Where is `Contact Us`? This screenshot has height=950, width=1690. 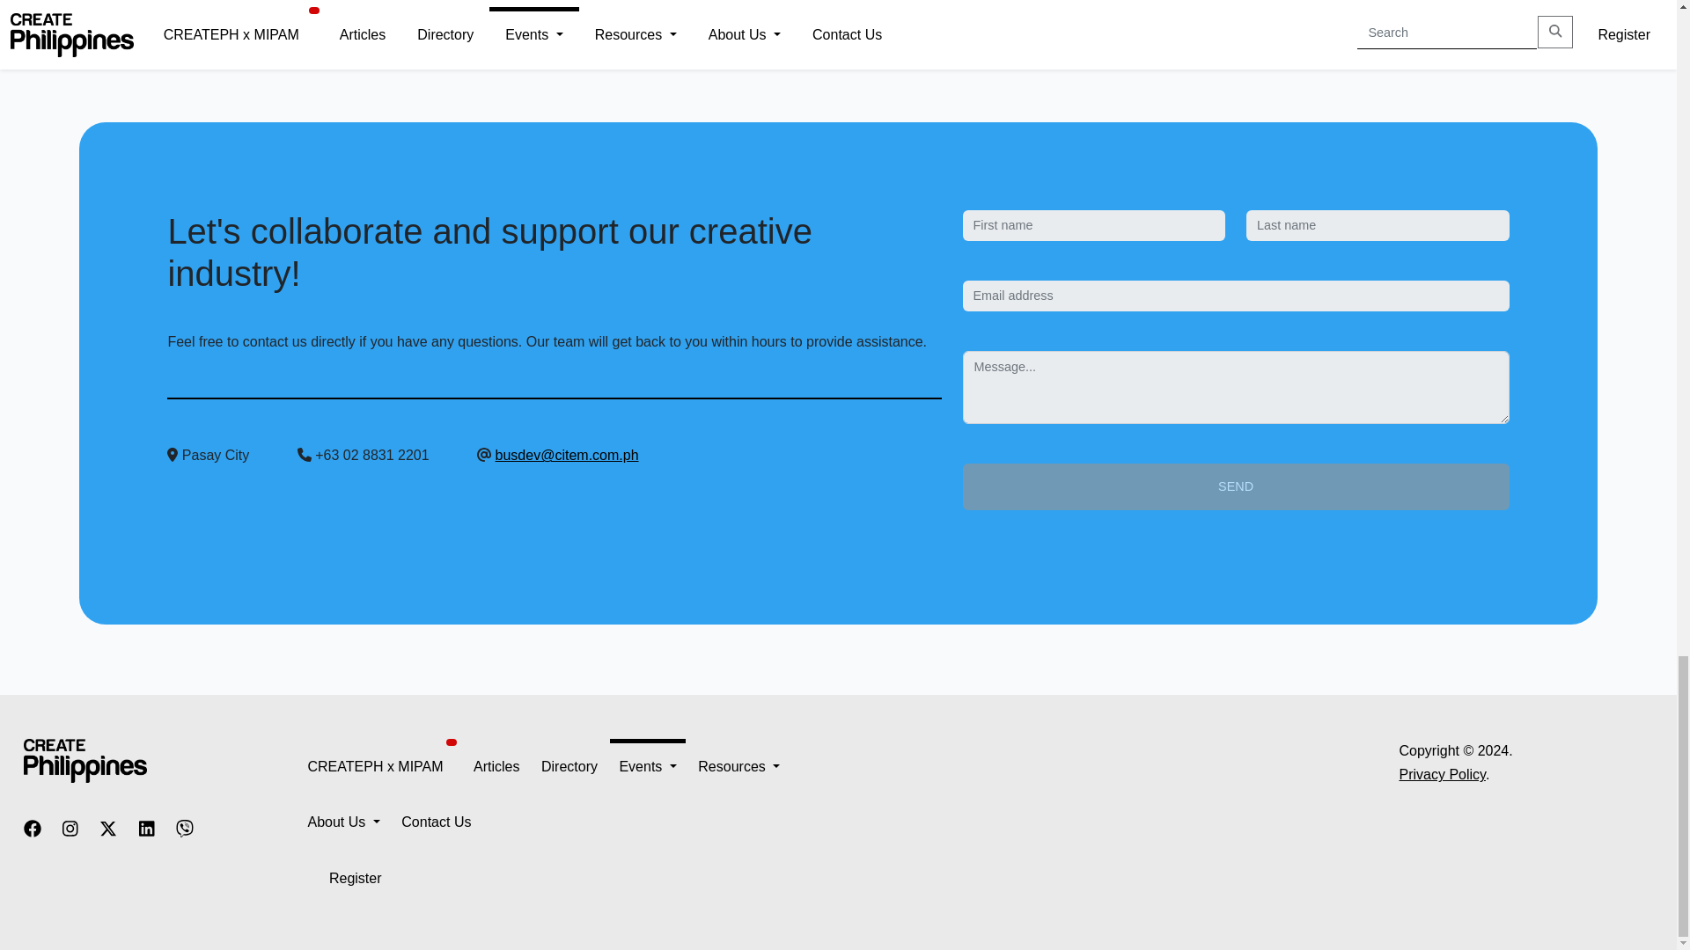
Contact Us is located at coordinates (437, 822).